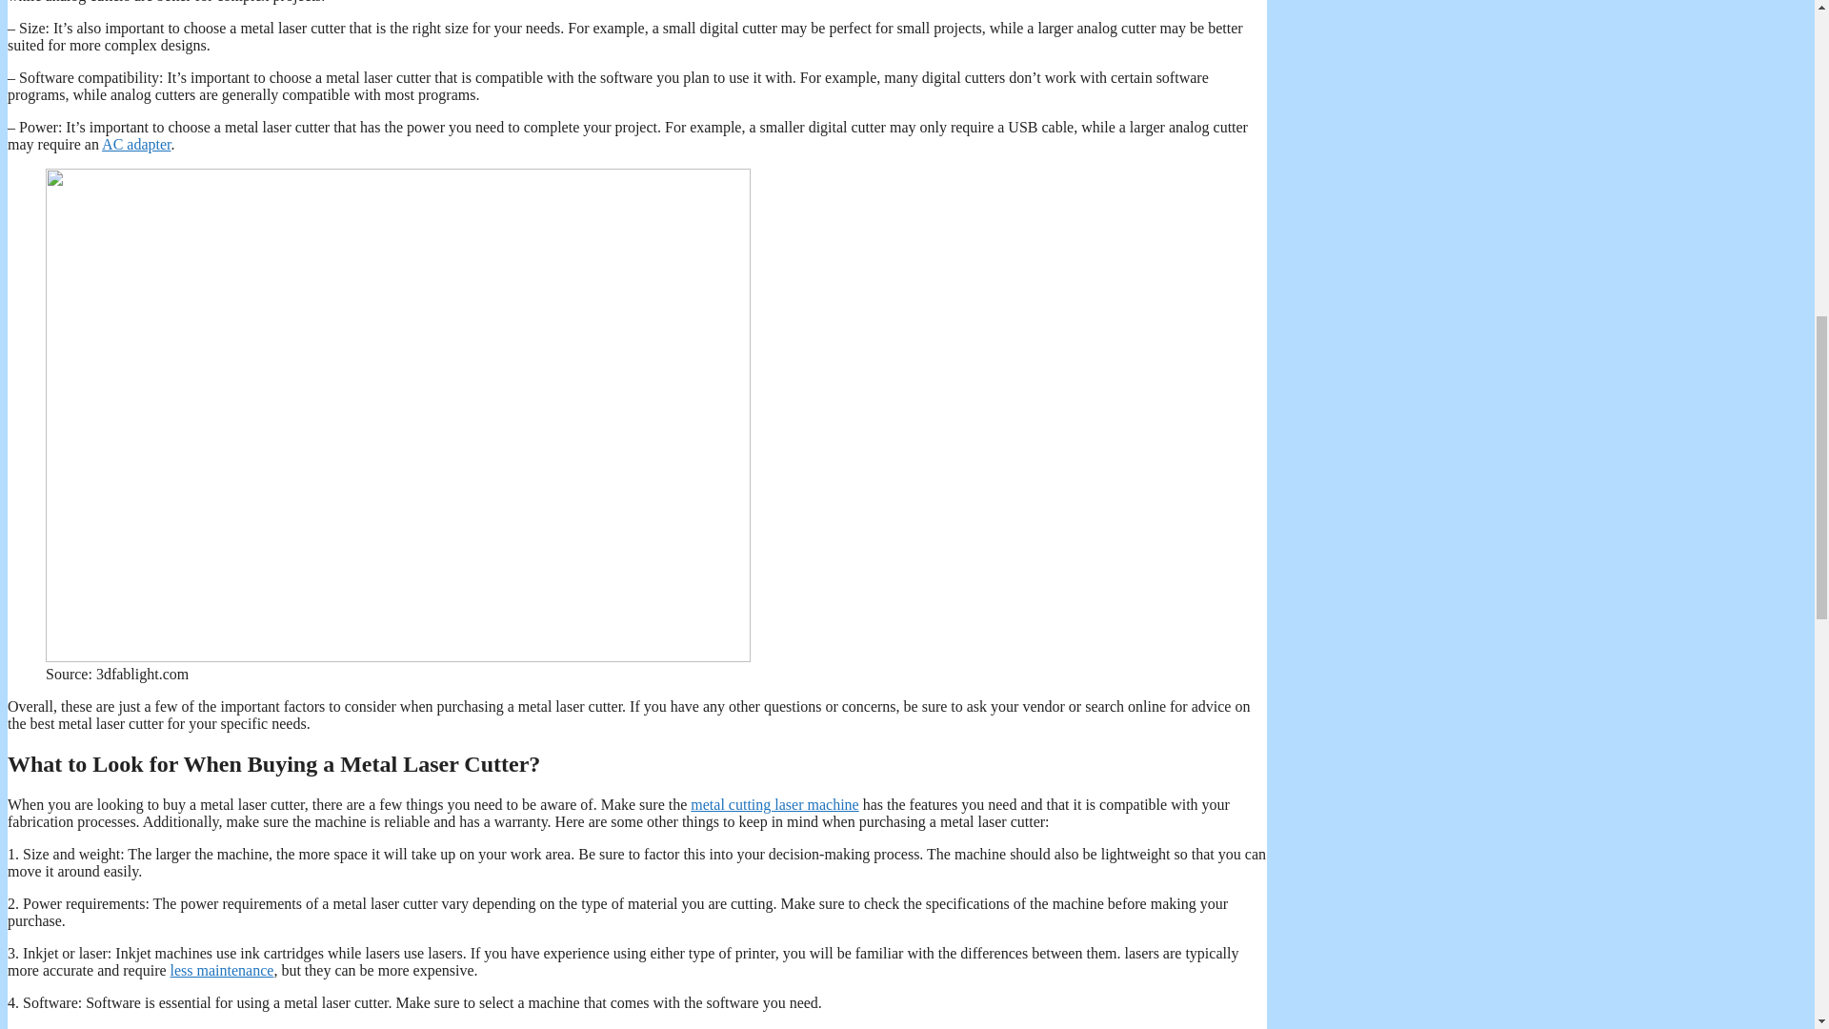 The height and width of the screenshot is (1029, 1829). I want to click on less maintenance, so click(222, 970).